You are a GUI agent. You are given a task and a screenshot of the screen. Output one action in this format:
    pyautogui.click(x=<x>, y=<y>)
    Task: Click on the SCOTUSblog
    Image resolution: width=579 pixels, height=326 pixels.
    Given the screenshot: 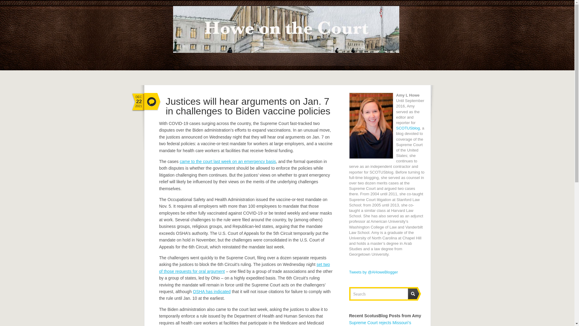 What is the action you would take?
    pyautogui.click(x=408, y=128)
    